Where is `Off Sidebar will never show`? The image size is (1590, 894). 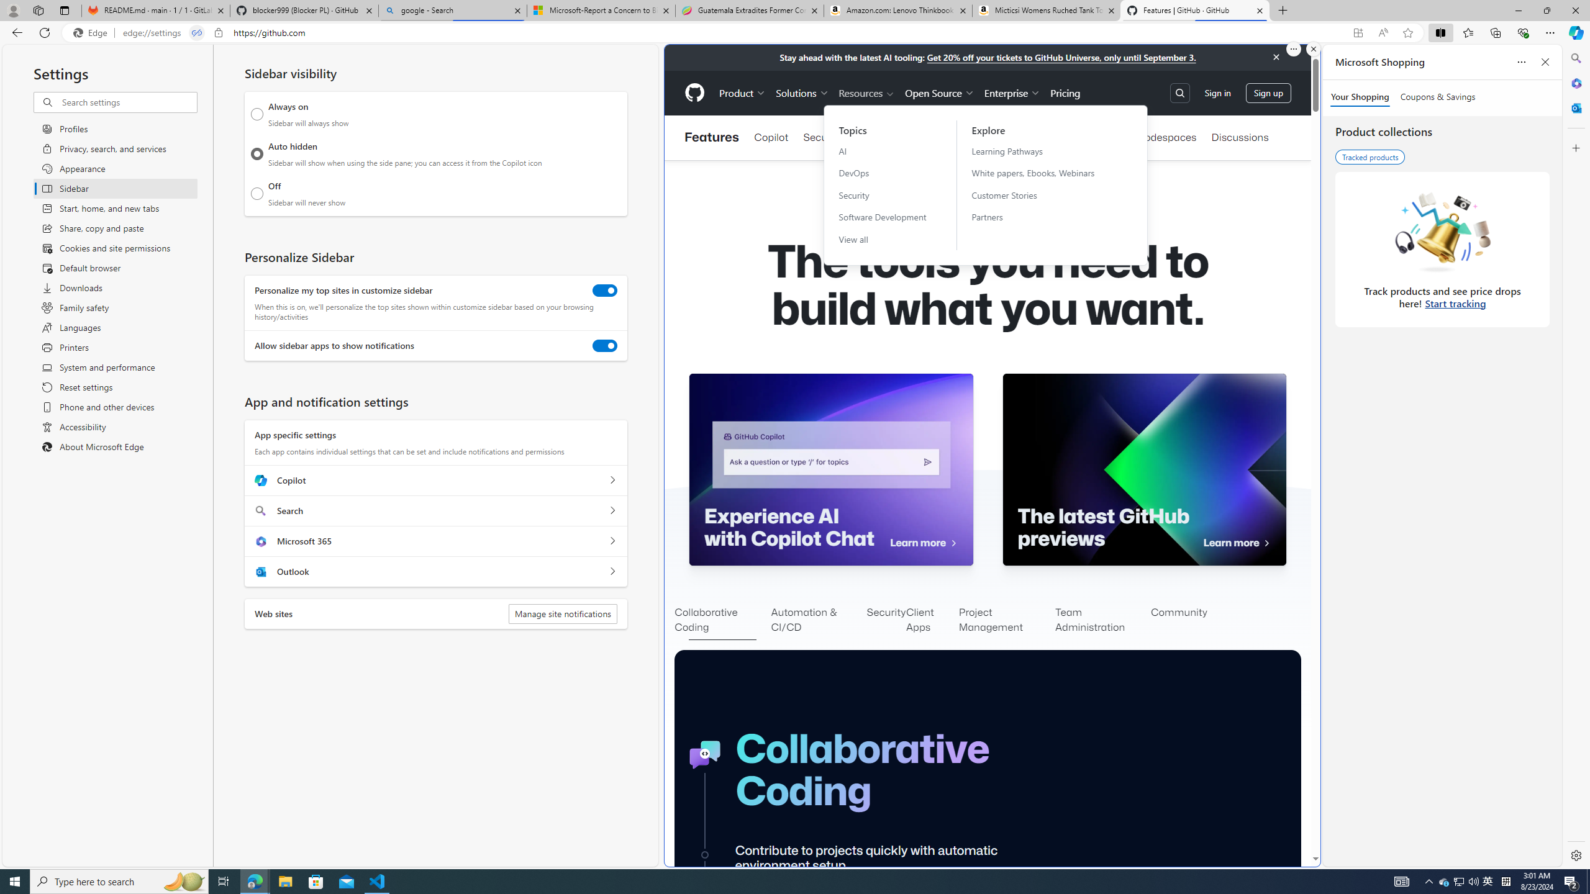
Off Sidebar will never show is located at coordinates (257, 194).